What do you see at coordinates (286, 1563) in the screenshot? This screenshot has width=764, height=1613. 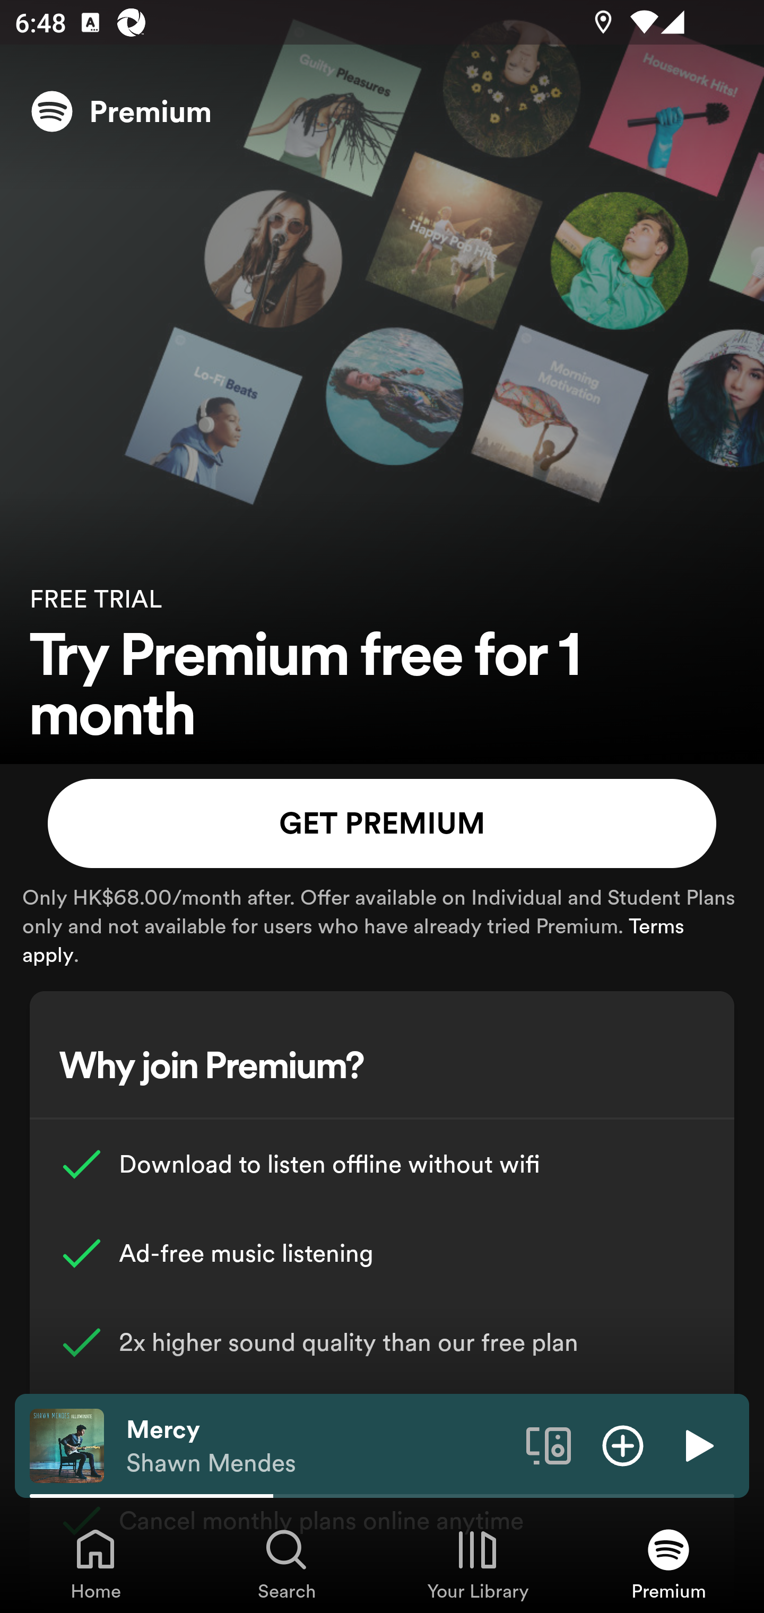 I see `Search, Tab 2 of 4 Search Search` at bounding box center [286, 1563].